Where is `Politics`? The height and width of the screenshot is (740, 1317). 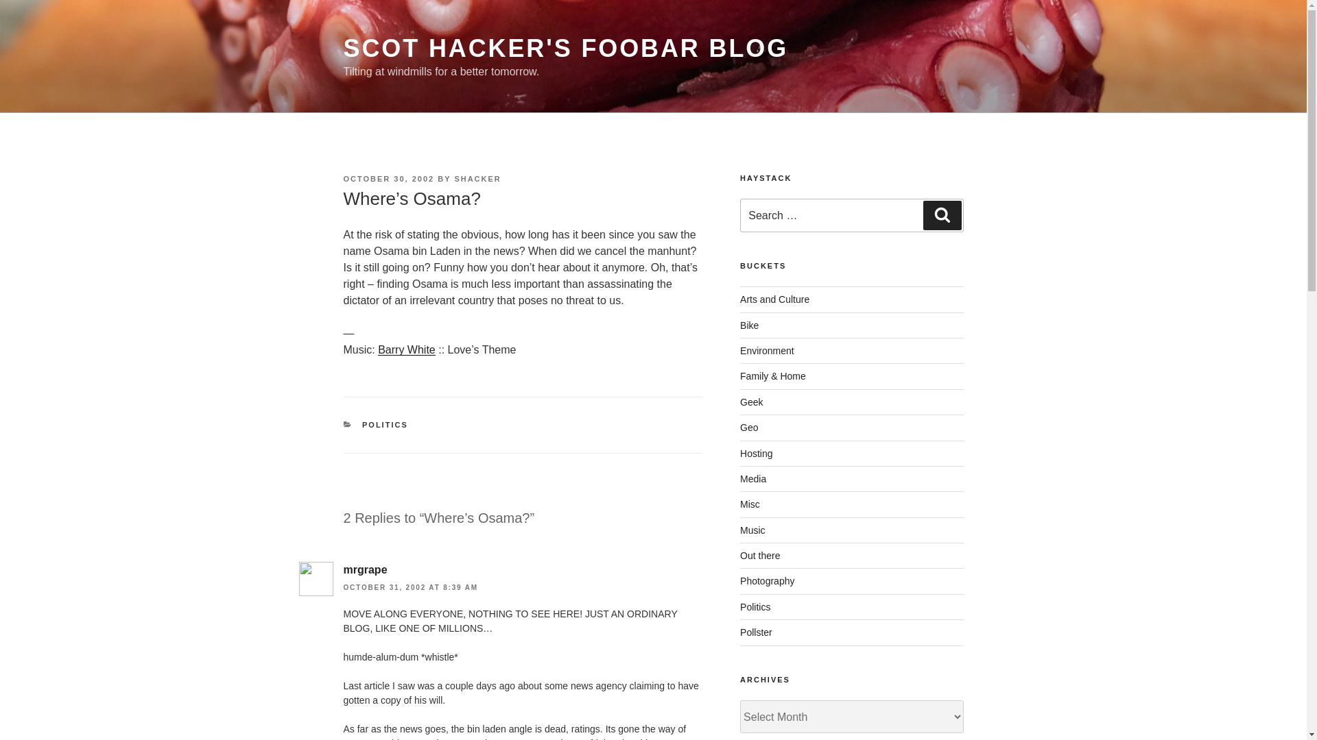
Politics is located at coordinates (755, 607).